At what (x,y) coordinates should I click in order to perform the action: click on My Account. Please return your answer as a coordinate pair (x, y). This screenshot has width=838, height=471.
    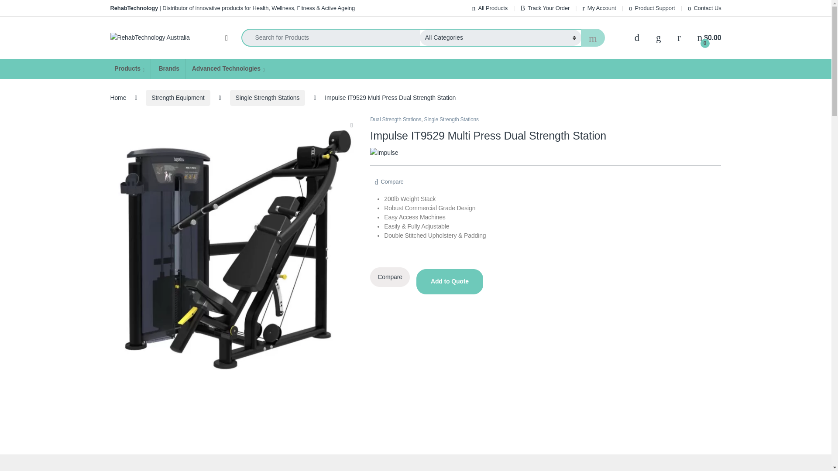
    Looking at the image, I should click on (599, 8).